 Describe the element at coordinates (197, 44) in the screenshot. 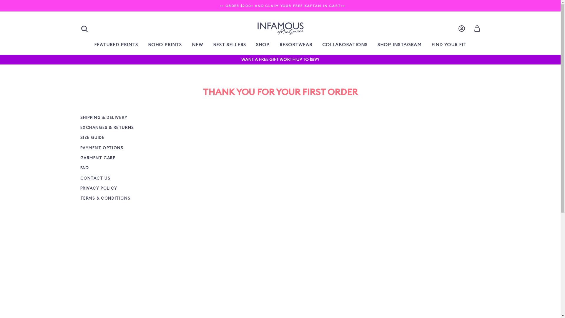

I see `NEW` at that location.